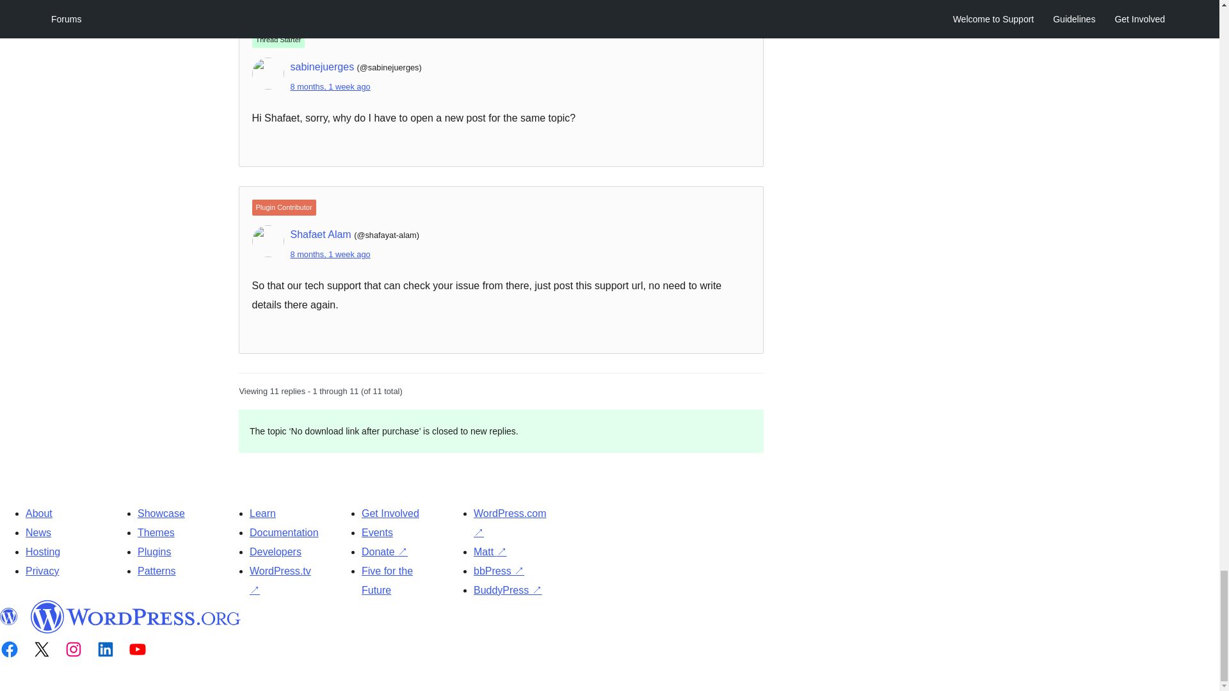 This screenshot has height=691, width=1229. Describe the element at coordinates (136, 617) in the screenshot. I see `WordPress.org` at that location.